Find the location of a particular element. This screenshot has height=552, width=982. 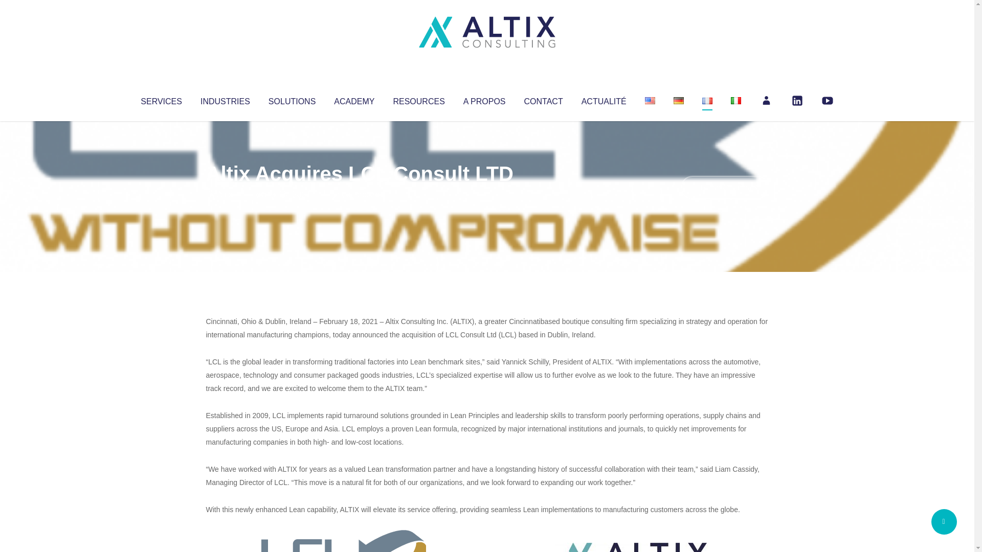

Articles par Altix is located at coordinates (225, 194).